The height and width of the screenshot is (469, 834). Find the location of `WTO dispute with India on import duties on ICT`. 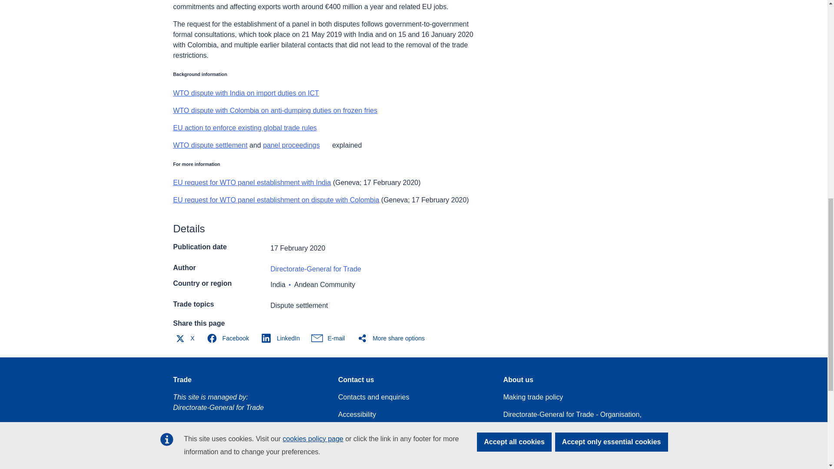

WTO dispute with India on import duties on ICT is located at coordinates (245, 93).